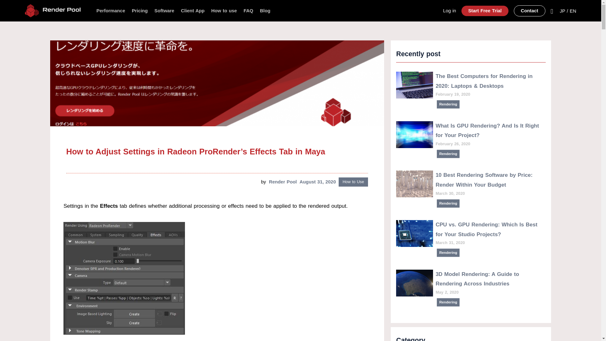 This screenshot has height=341, width=606. Describe the element at coordinates (449, 11) in the screenshot. I see `Log in` at that location.